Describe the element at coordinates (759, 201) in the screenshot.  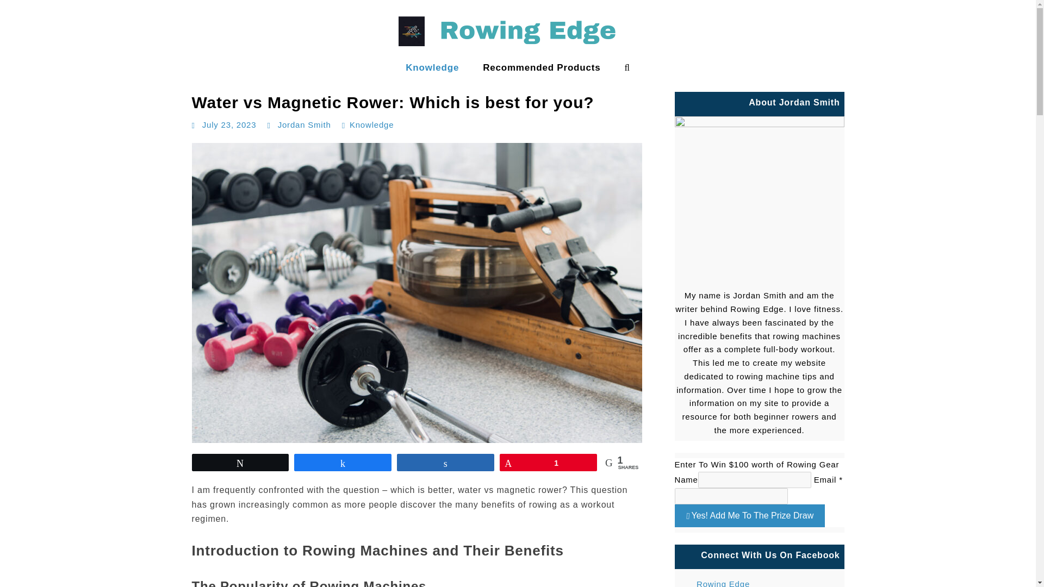
I see `About Jordan Smith` at that location.